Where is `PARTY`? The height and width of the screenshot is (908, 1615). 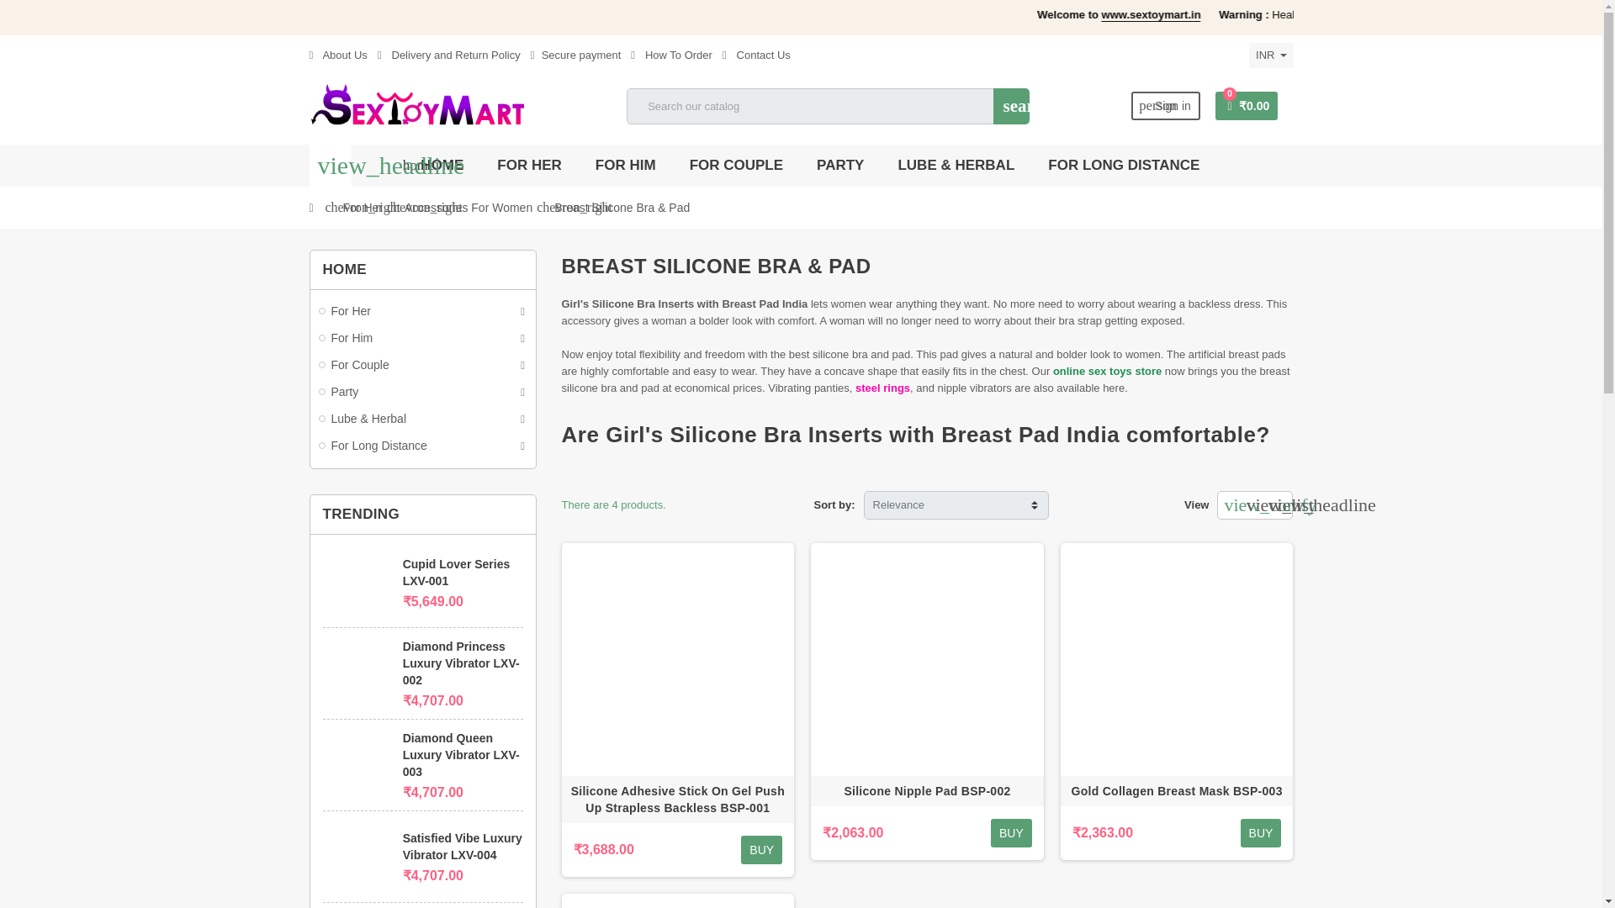
PARTY is located at coordinates (840, 165).